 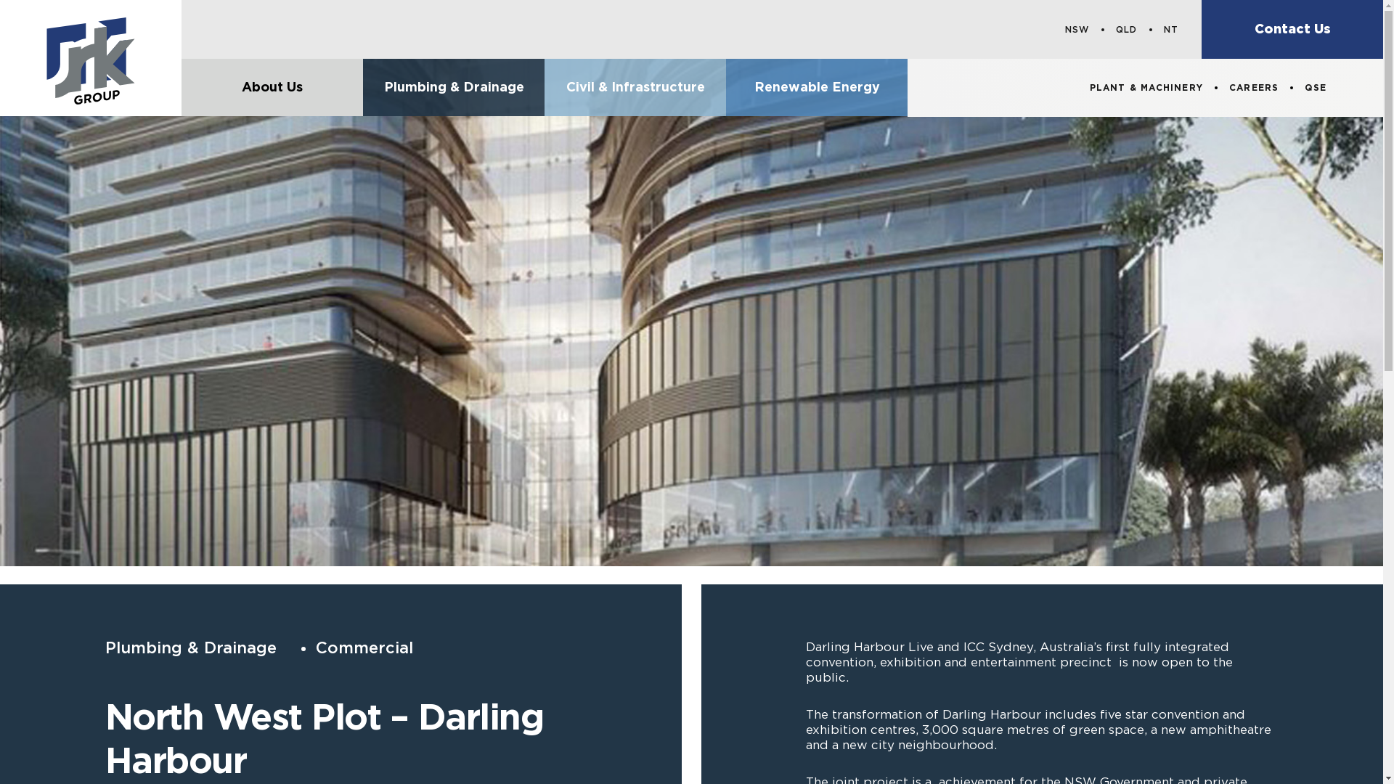 What do you see at coordinates (454, 87) in the screenshot?
I see `Plumbing & Drainage` at bounding box center [454, 87].